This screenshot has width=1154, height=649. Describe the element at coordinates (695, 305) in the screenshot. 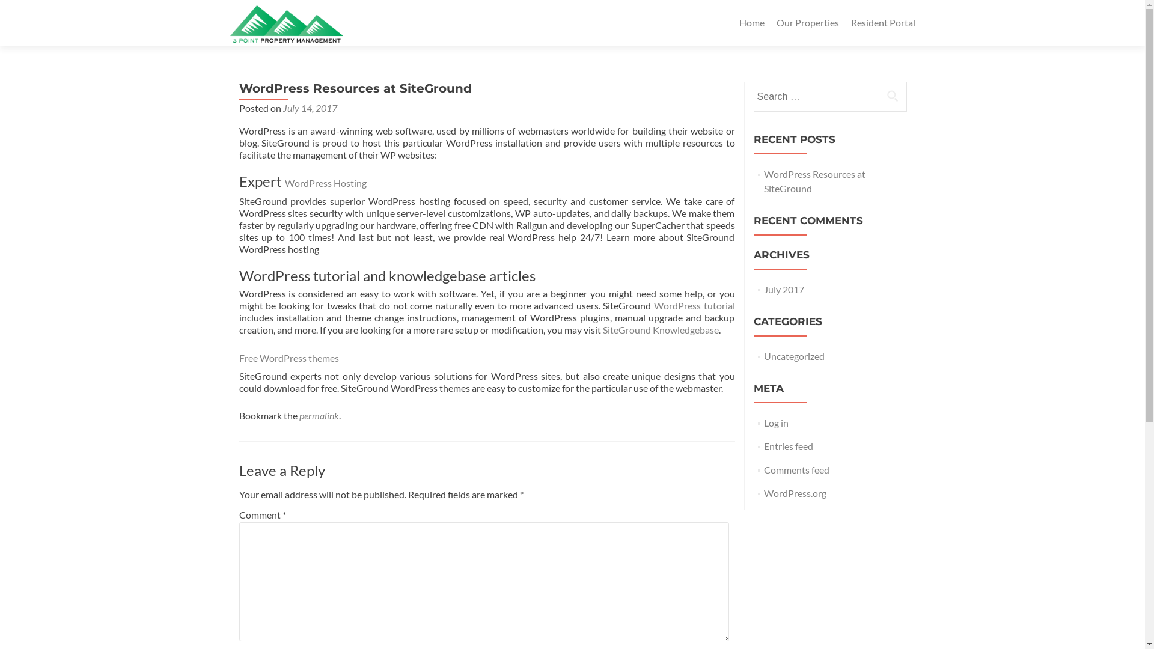

I see `WordPress tutorial` at that location.